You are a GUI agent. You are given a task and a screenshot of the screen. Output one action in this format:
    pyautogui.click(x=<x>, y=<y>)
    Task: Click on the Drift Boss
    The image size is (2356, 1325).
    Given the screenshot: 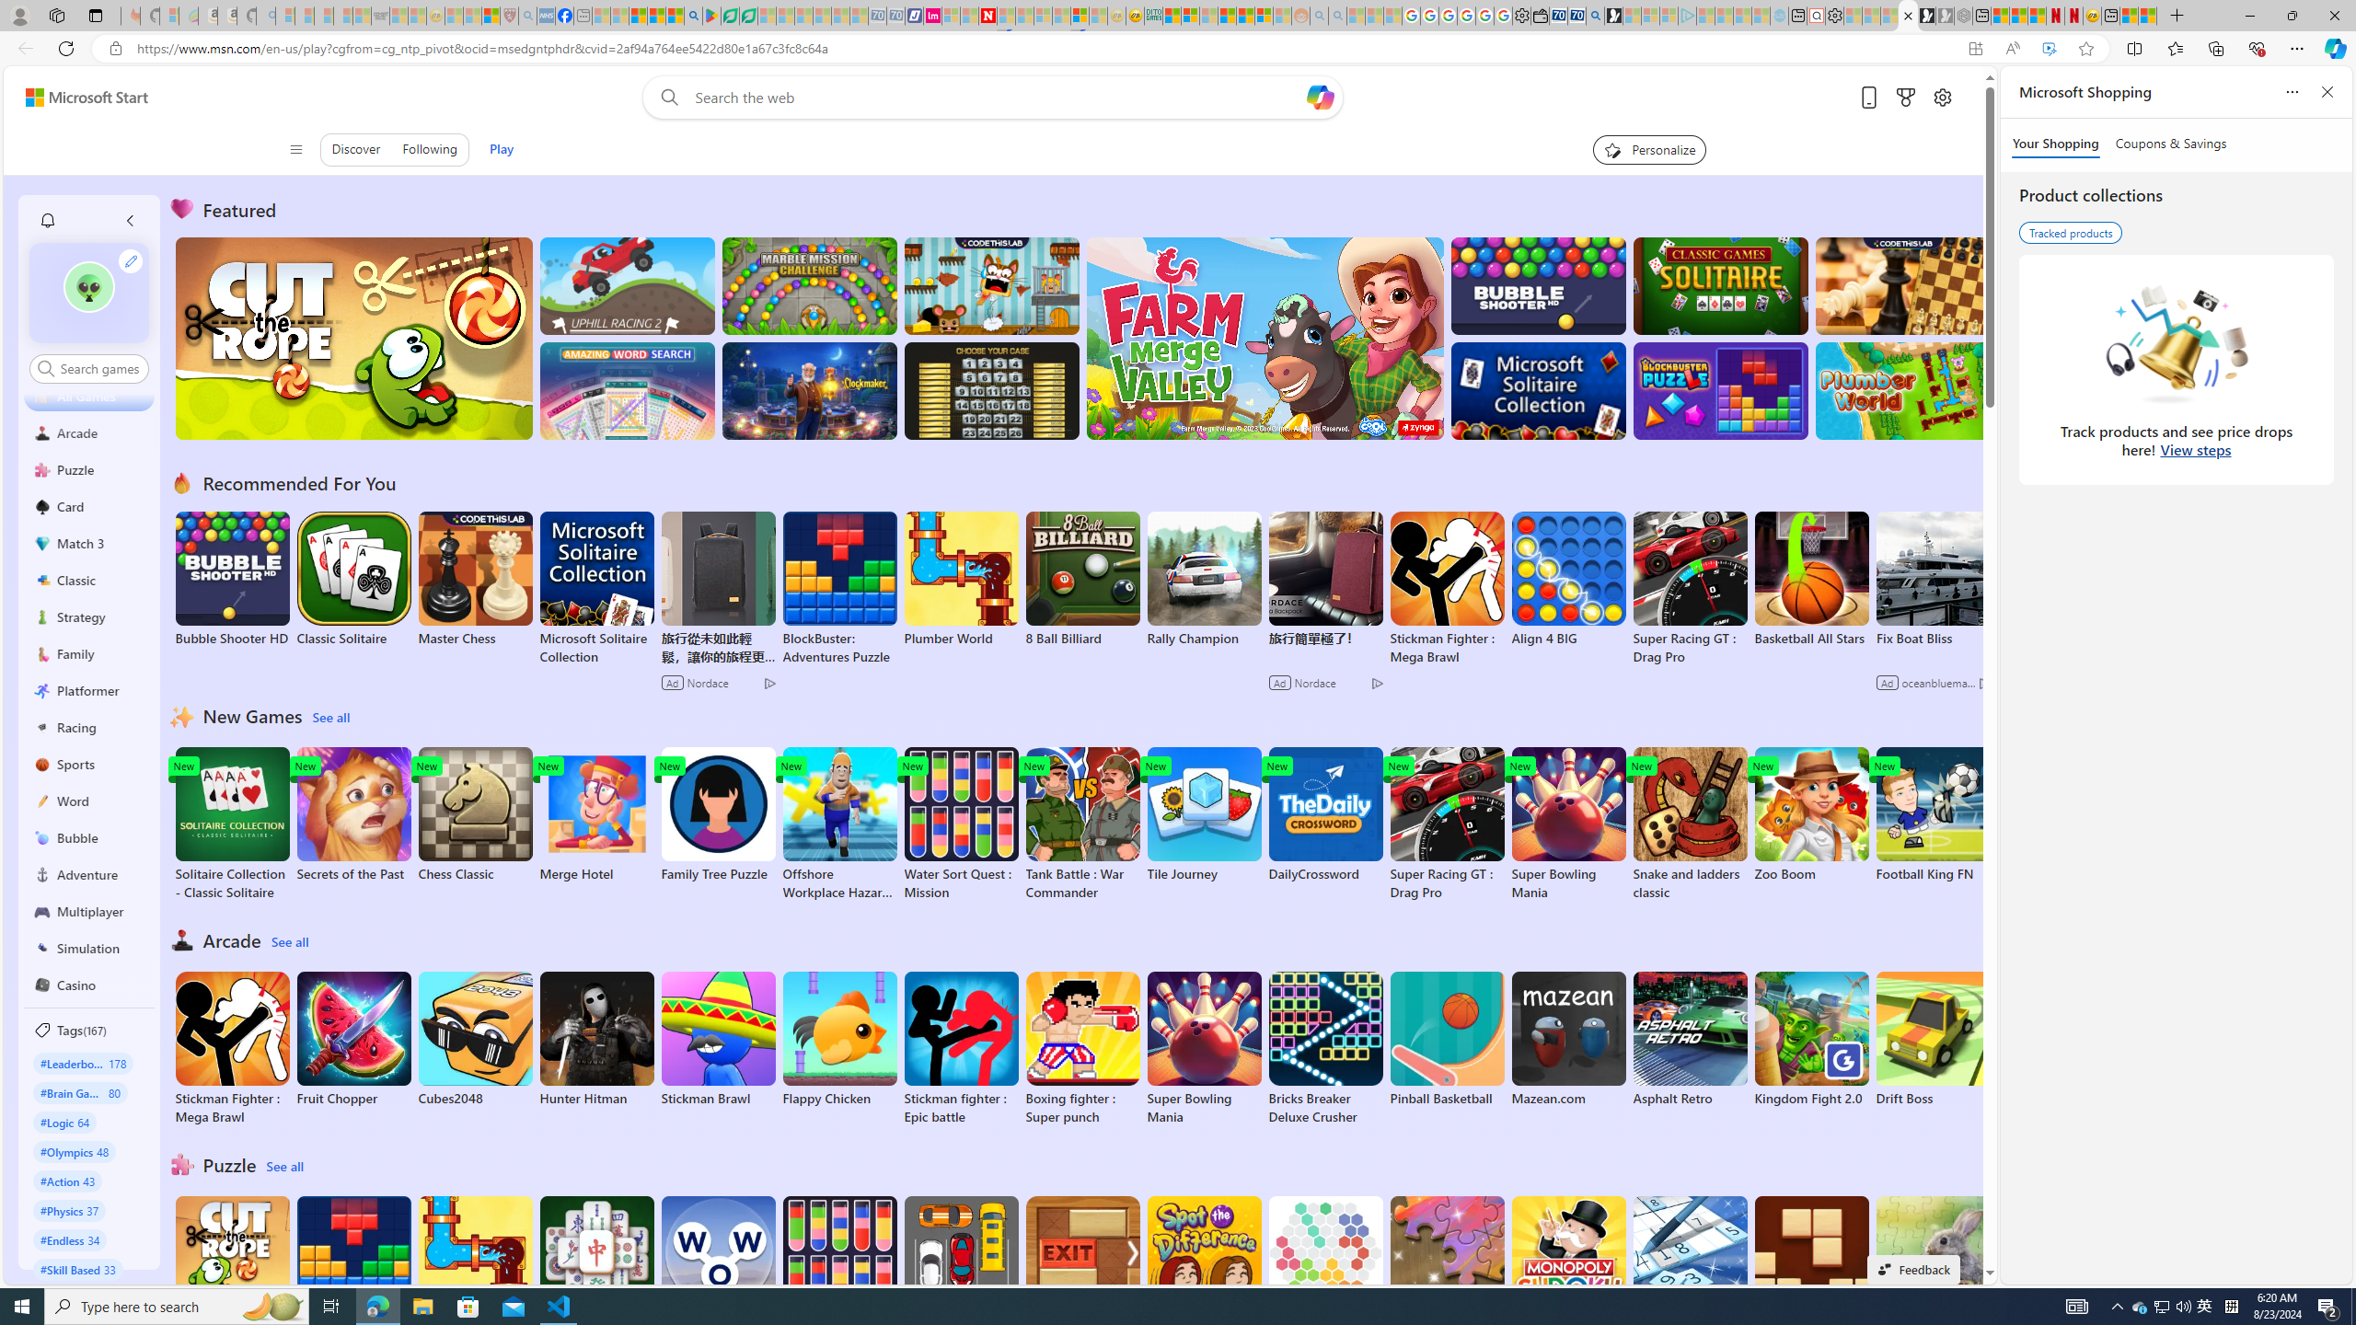 What is the action you would take?
    pyautogui.click(x=1933, y=1039)
    